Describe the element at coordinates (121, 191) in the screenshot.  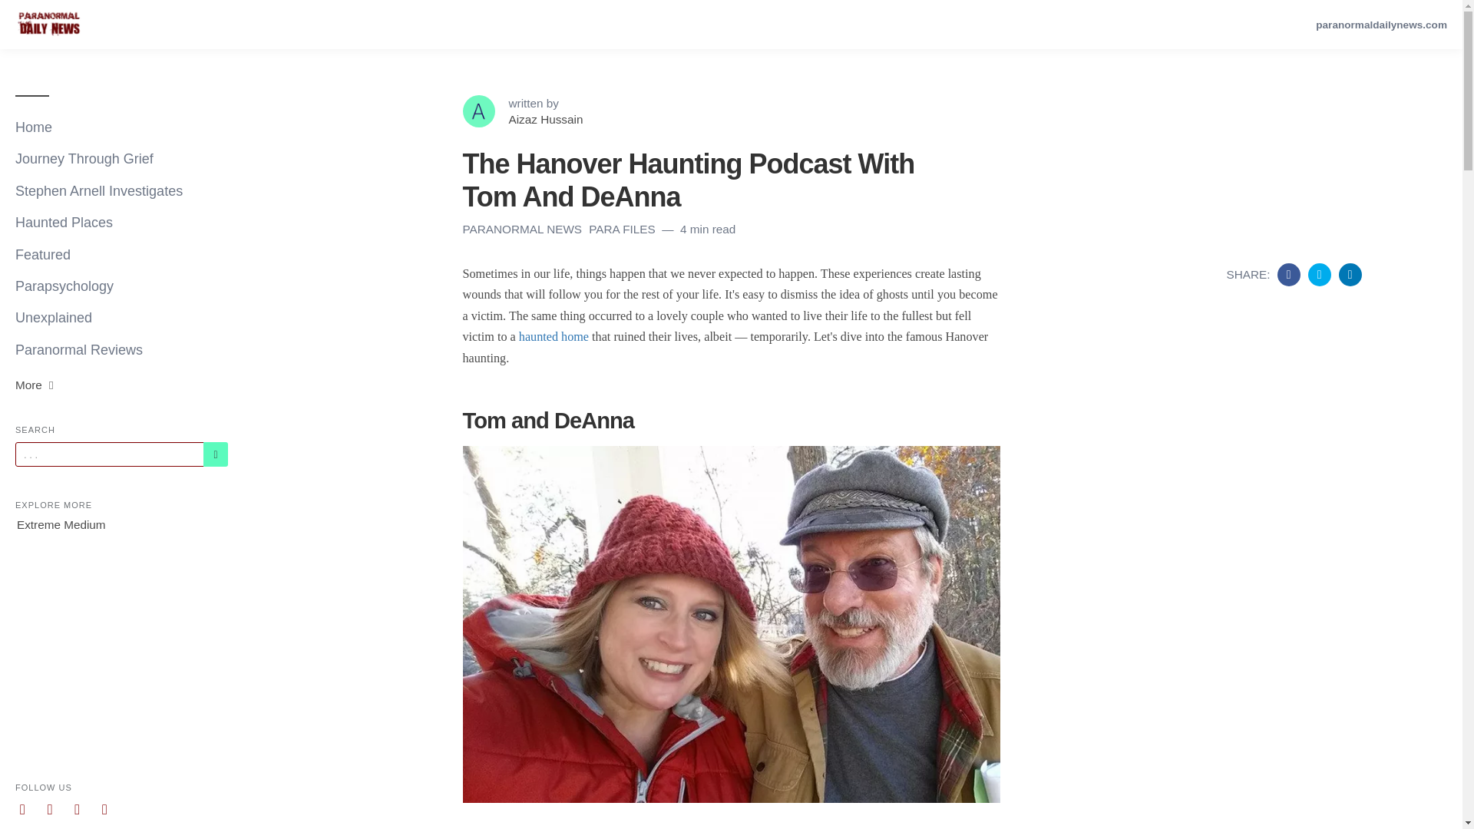
I see `Stephen Arnell Investigates` at that location.